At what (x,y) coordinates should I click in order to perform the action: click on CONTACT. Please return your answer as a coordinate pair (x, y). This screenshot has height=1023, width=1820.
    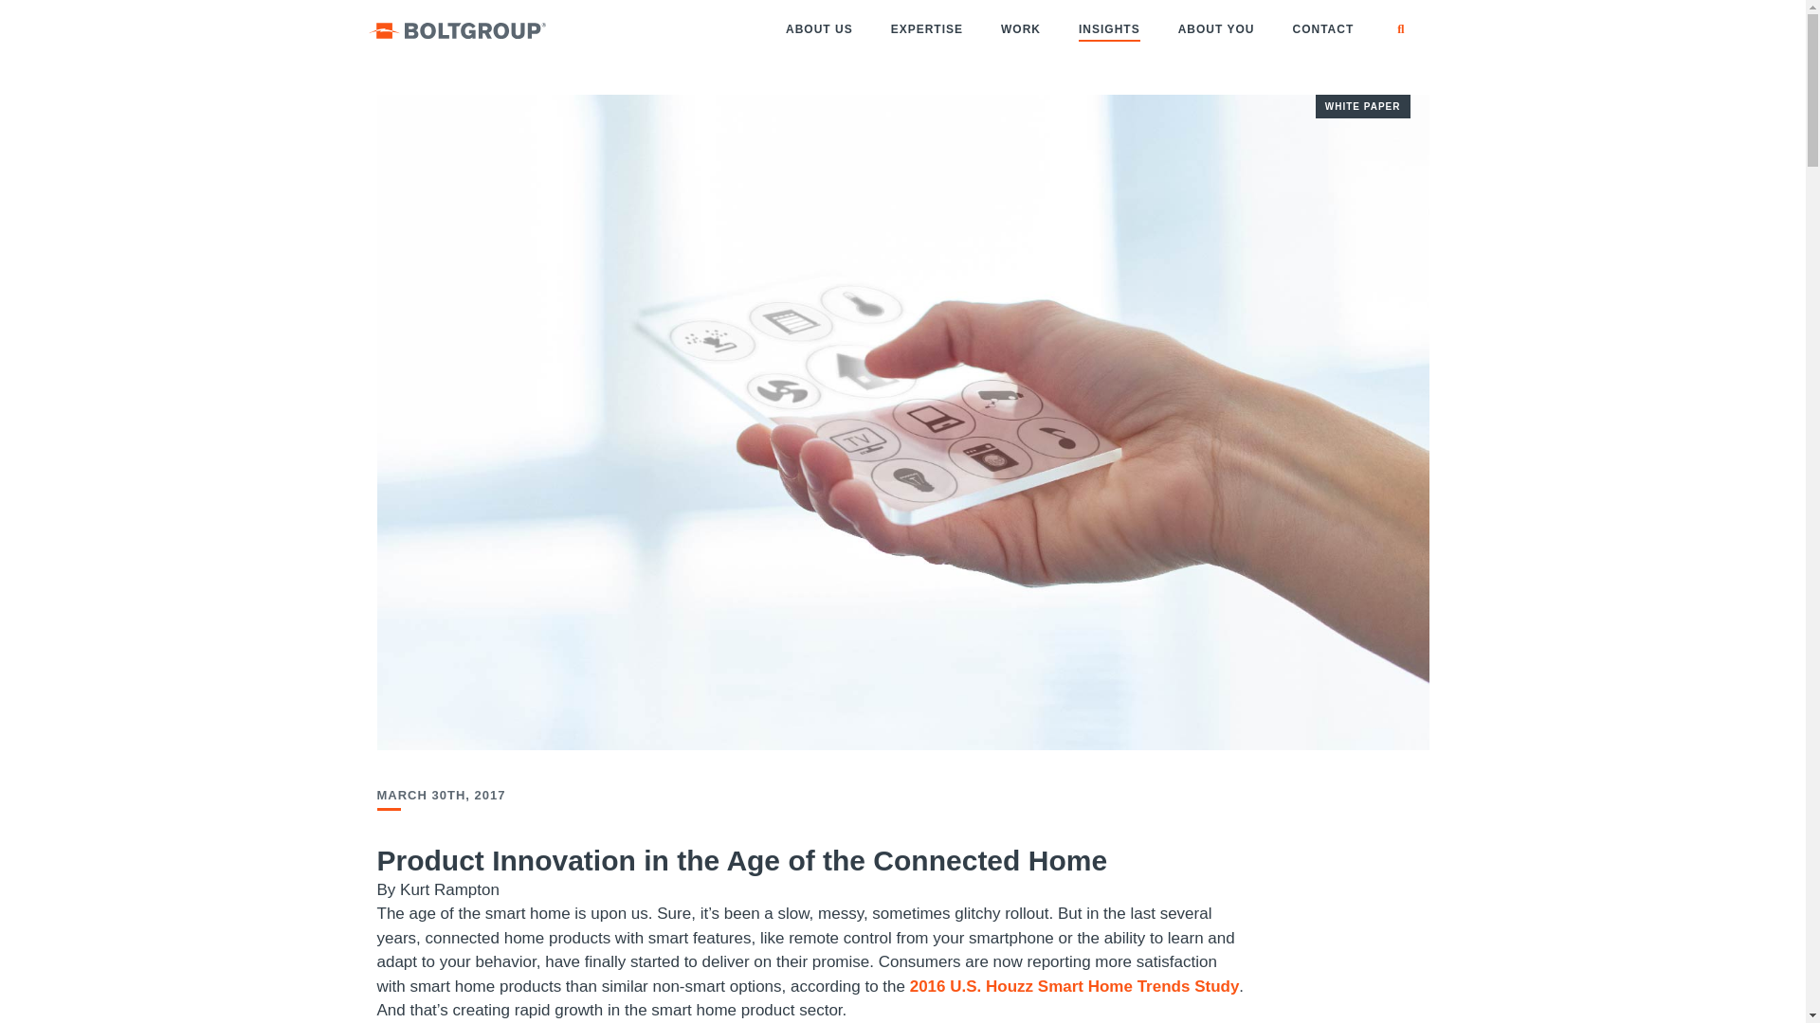
    Looking at the image, I should click on (1321, 28).